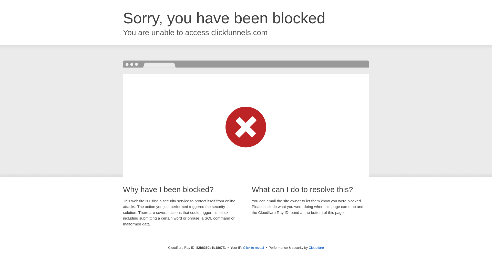  I want to click on Cloudflare, so click(316, 248).